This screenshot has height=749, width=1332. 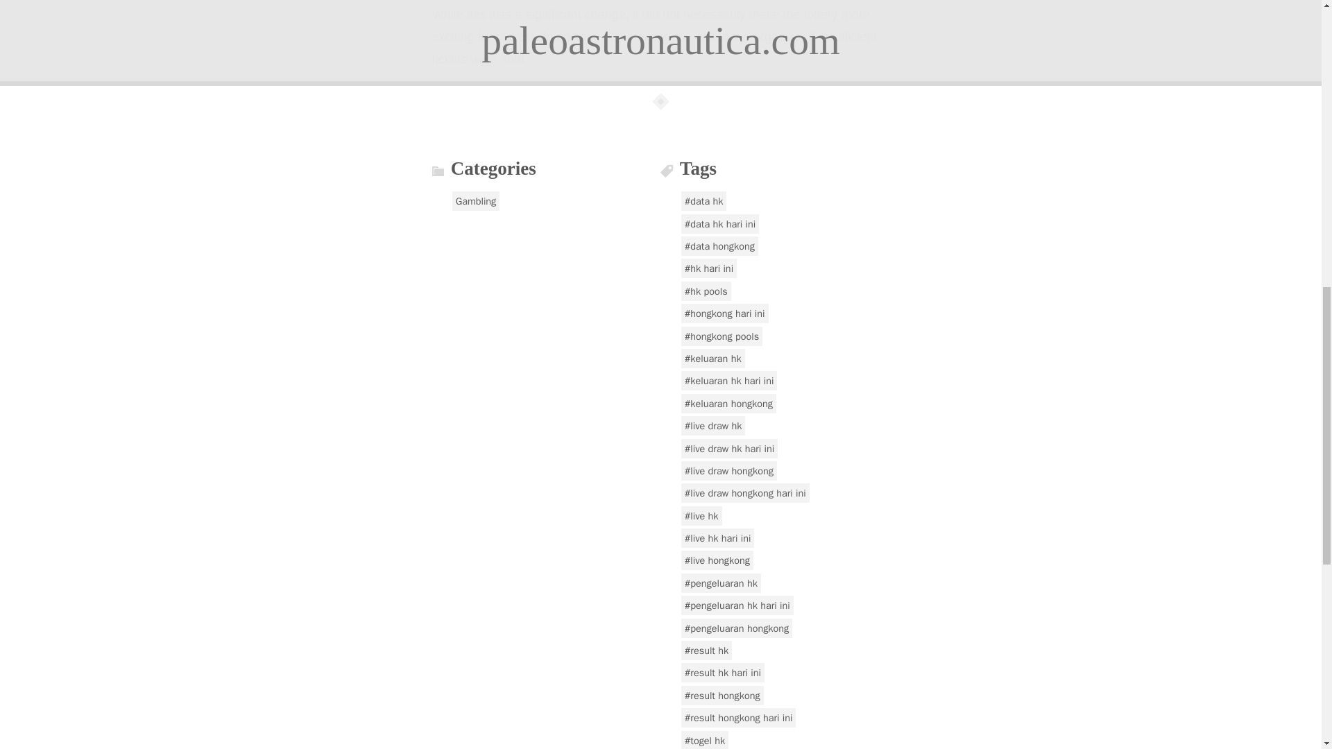 I want to click on data hk, so click(x=703, y=201).